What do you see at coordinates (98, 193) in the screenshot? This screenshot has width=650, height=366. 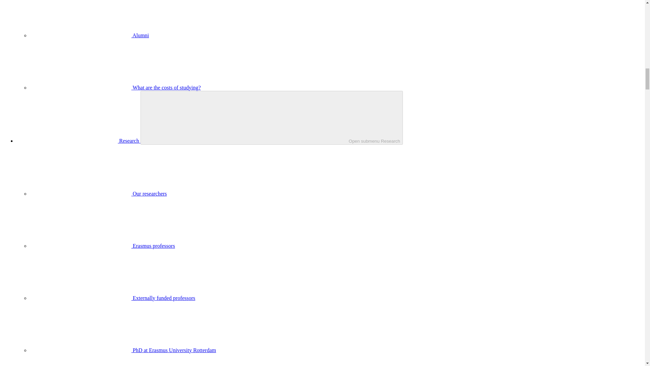 I see `Our researchers` at bounding box center [98, 193].